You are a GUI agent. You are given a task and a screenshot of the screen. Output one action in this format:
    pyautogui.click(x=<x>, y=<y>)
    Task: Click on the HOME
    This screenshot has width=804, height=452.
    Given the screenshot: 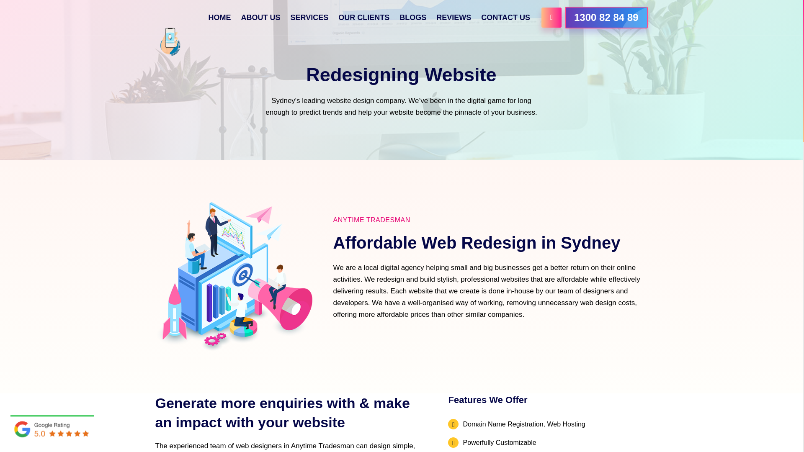 What is the action you would take?
    pyautogui.click(x=219, y=18)
    